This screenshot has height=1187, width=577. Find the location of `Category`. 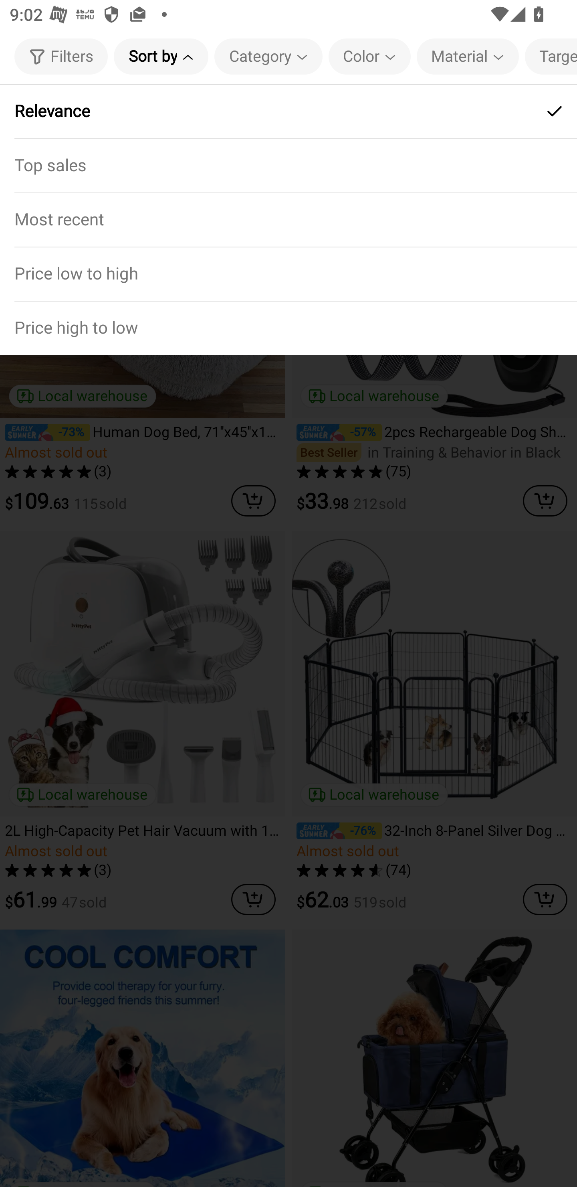

Category is located at coordinates (268, 56).